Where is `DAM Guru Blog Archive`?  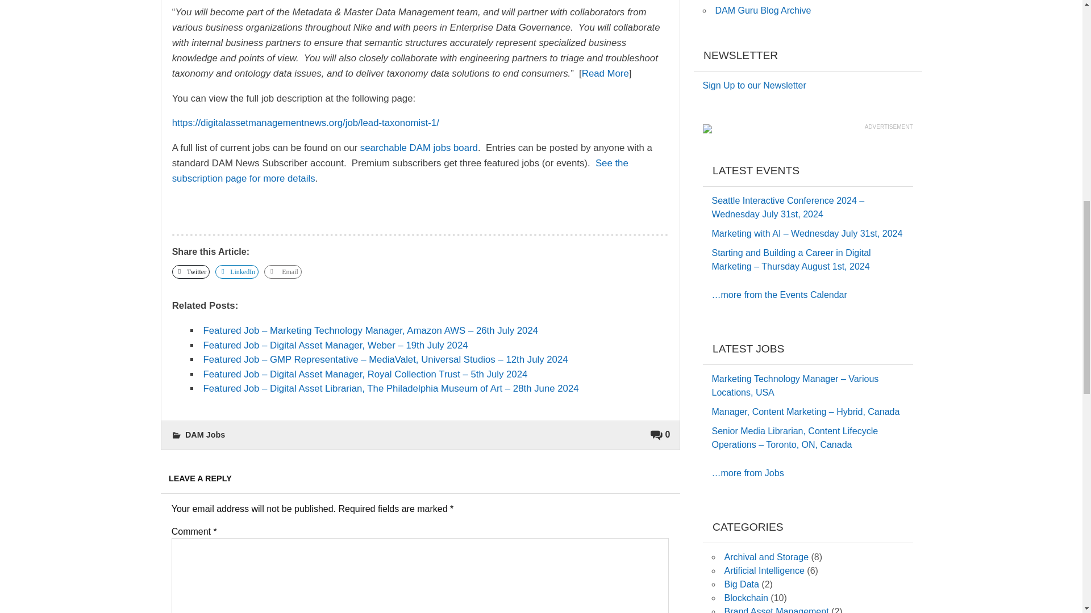 DAM Guru Blog Archive is located at coordinates (763, 10).